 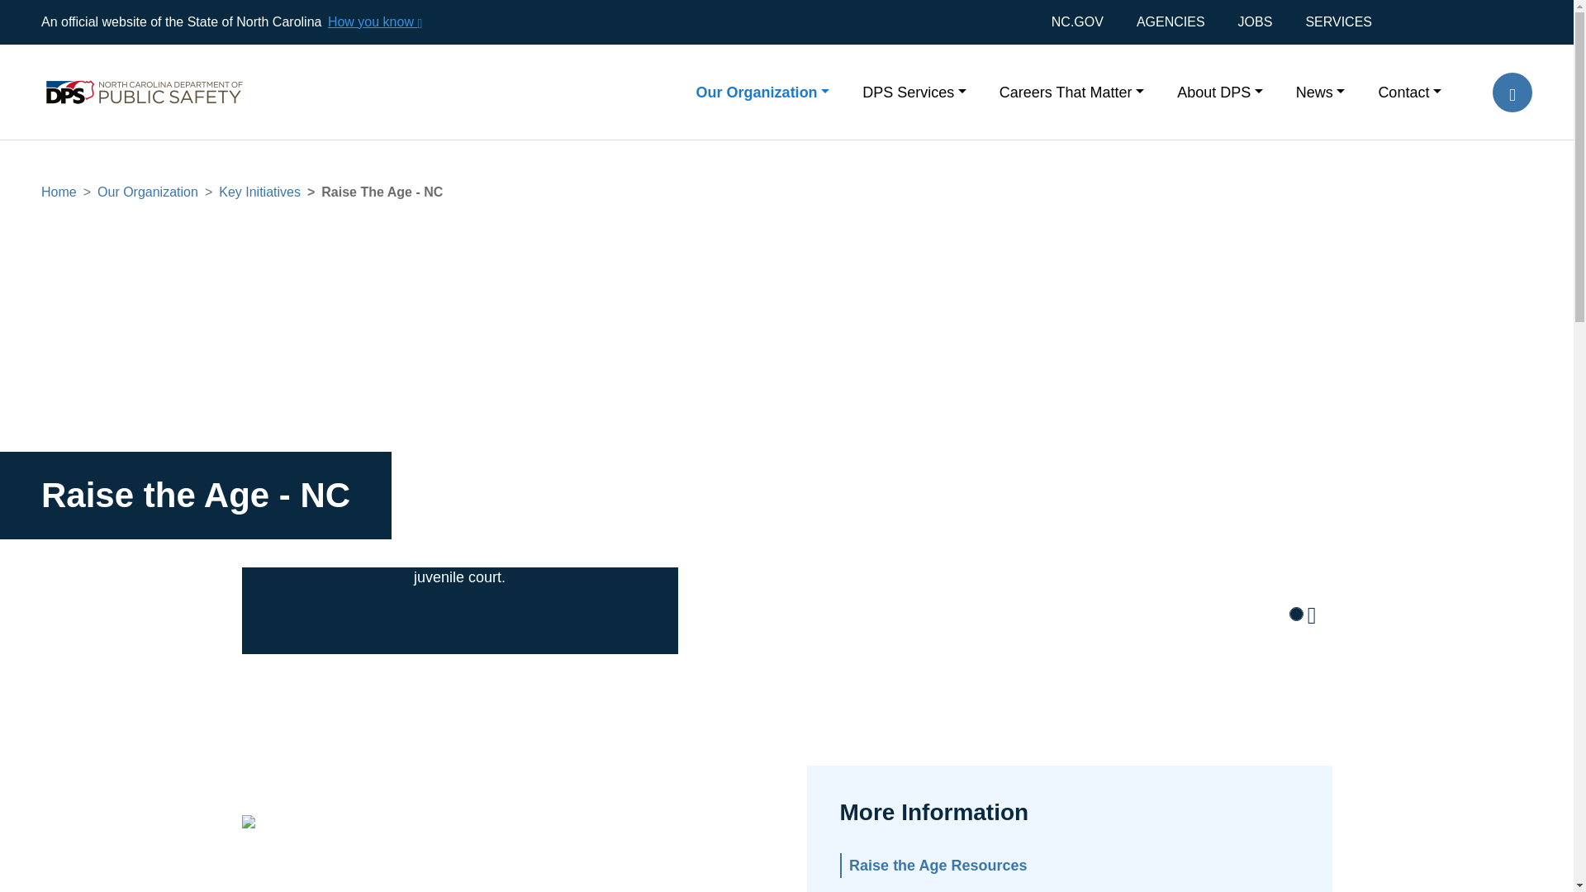 I want to click on SERVICES, so click(x=1338, y=21).